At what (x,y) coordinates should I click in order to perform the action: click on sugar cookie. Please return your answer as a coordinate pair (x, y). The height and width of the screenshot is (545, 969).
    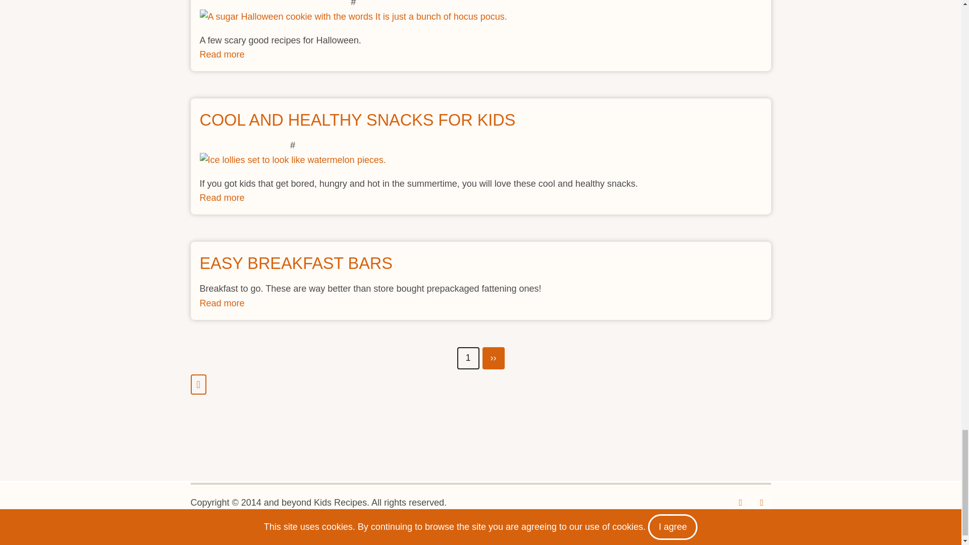
    Looking at the image, I should click on (353, 17).